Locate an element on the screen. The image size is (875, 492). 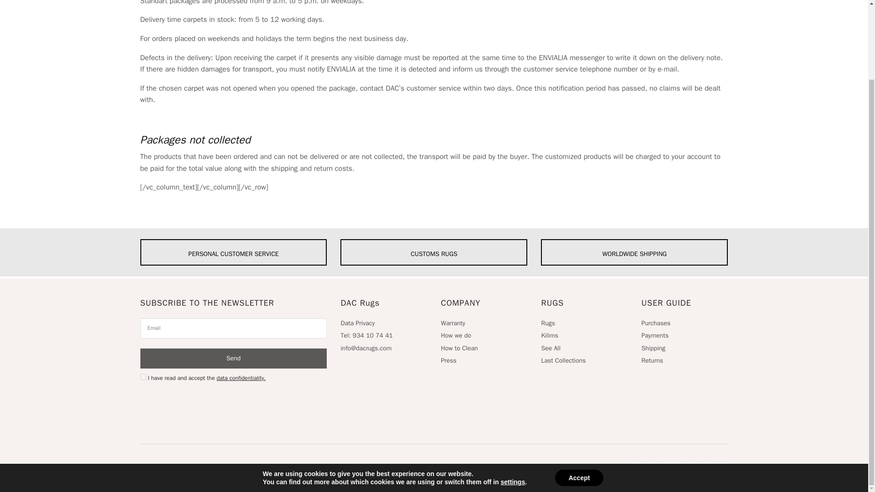
CUSTOMS RUGS is located at coordinates (434, 252).